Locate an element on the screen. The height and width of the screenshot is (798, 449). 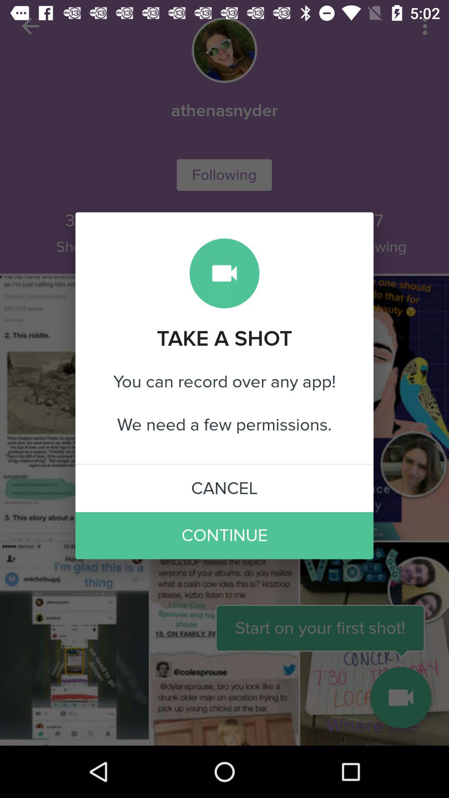
scroll to the continue icon is located at coordinates (224, 535).